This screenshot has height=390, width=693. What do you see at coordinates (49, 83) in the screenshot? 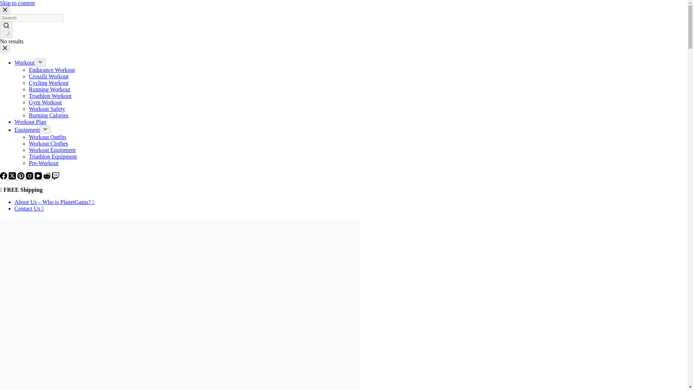
I see `Cycling Workout` at bounding box center [49, 83].